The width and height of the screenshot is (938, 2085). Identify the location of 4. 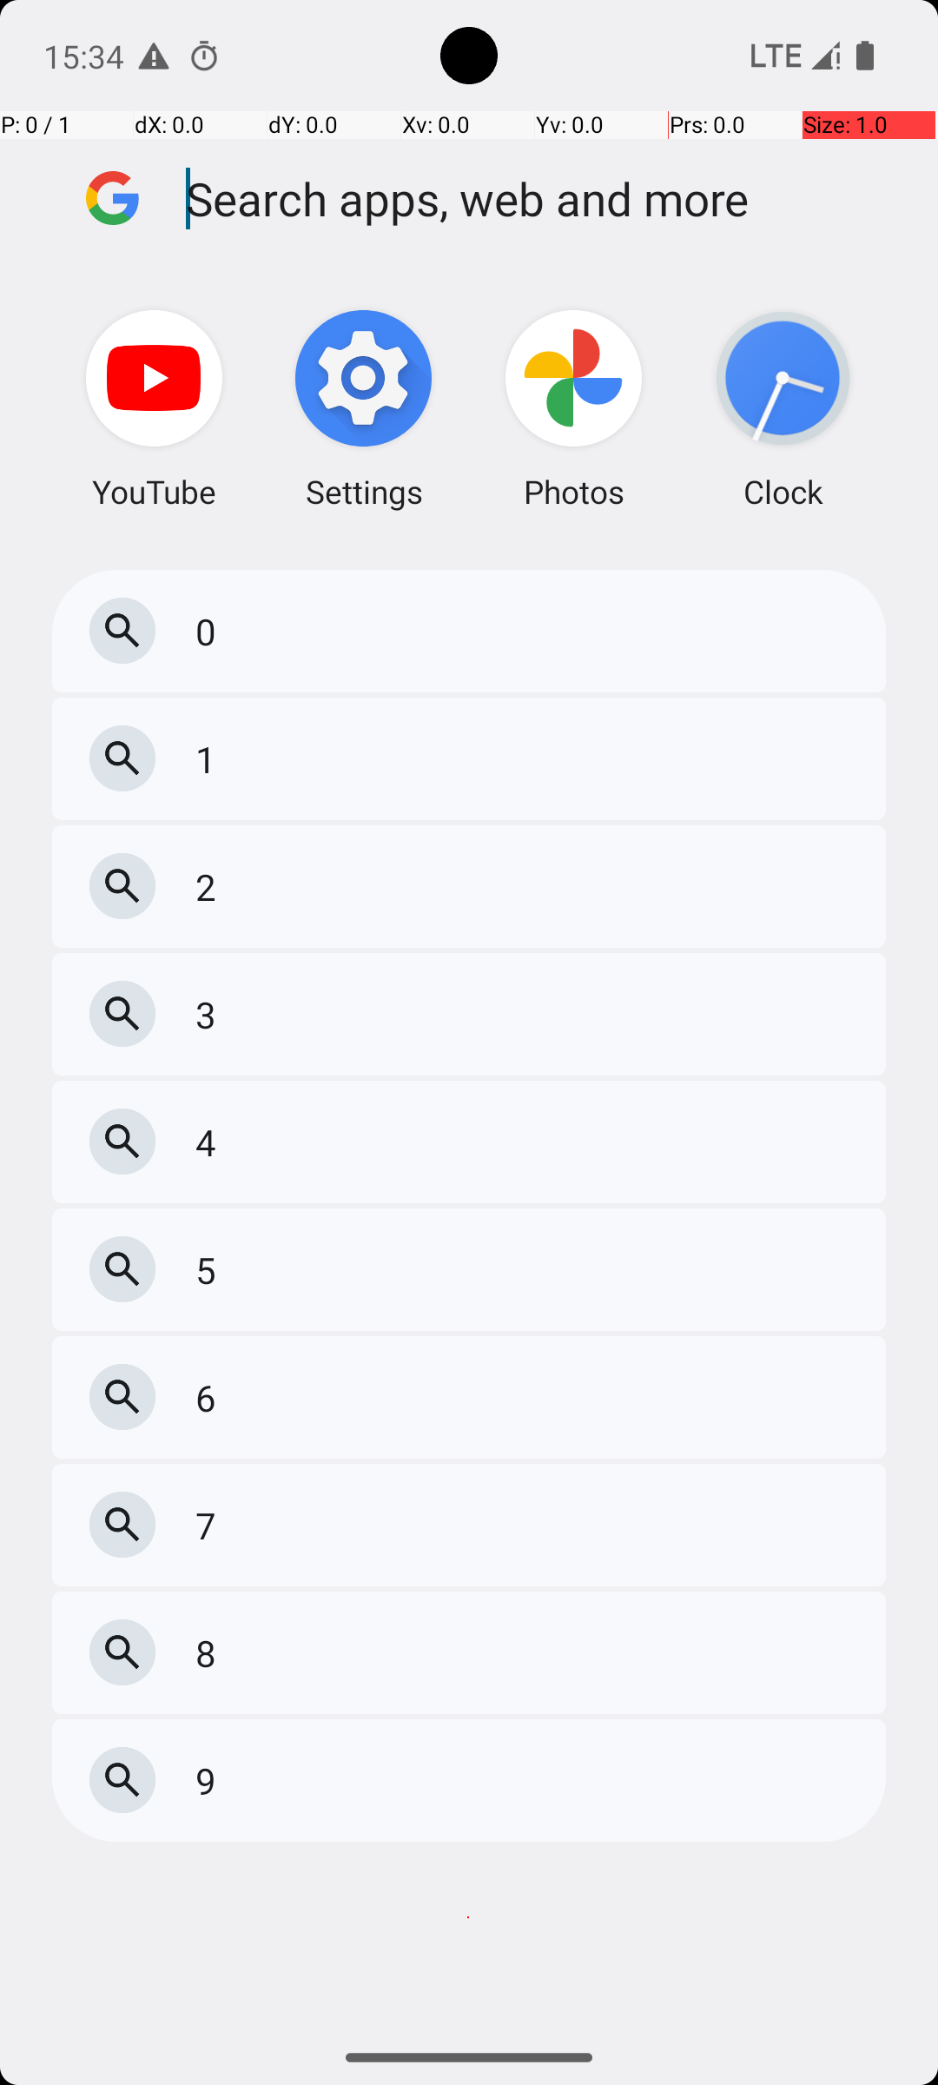
(210, 1142).